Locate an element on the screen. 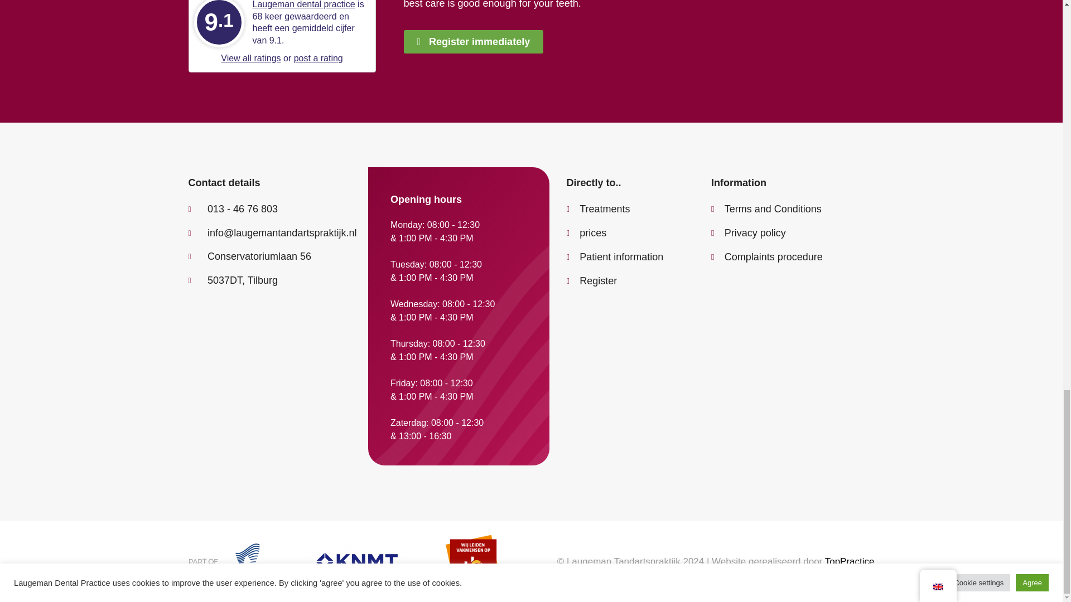  post a rating is located at coordinates (318, 58).